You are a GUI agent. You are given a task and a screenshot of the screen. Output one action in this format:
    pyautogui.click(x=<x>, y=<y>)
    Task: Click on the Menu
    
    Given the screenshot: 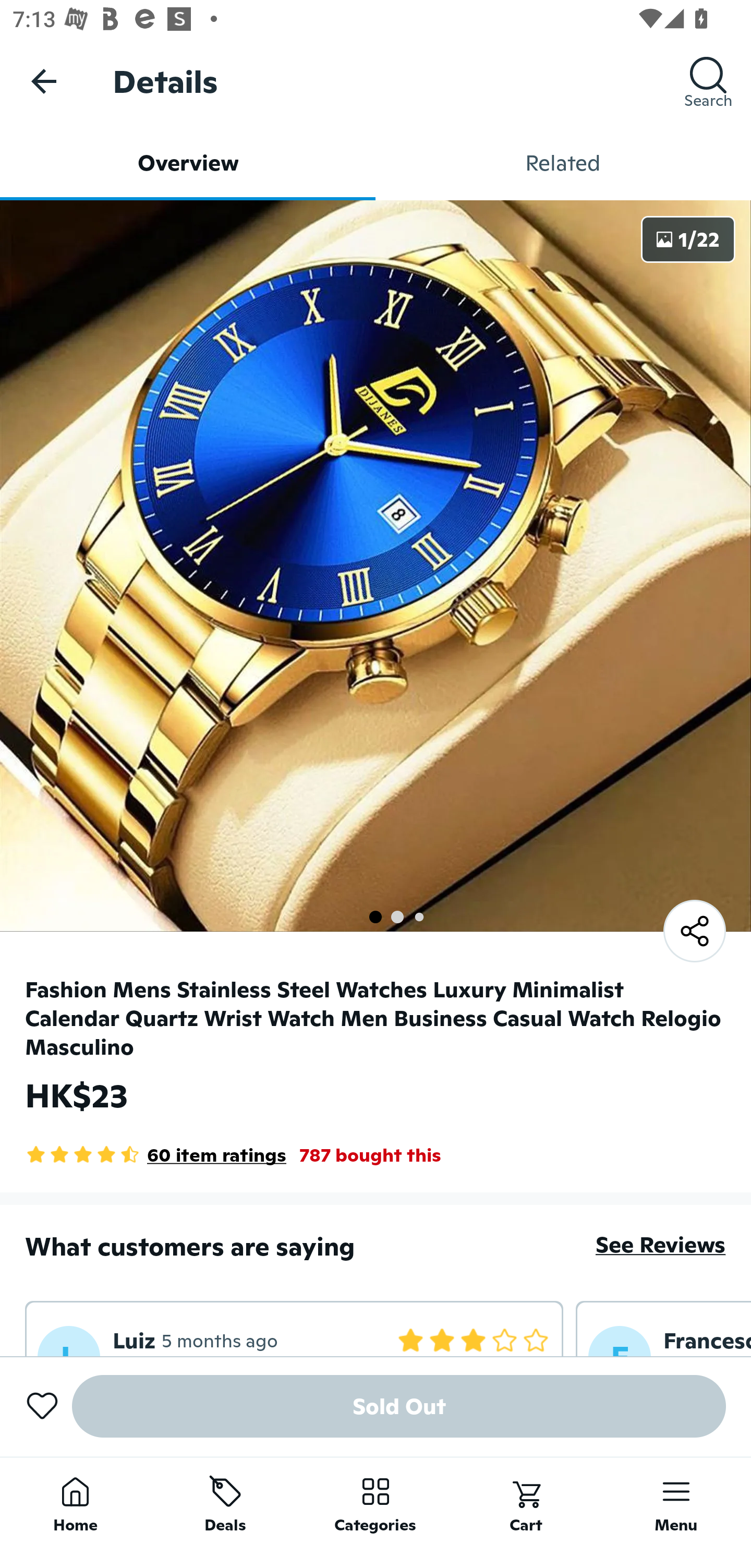 What is the action you would take?
    pyautogui.click(x=676, y=1500)
    